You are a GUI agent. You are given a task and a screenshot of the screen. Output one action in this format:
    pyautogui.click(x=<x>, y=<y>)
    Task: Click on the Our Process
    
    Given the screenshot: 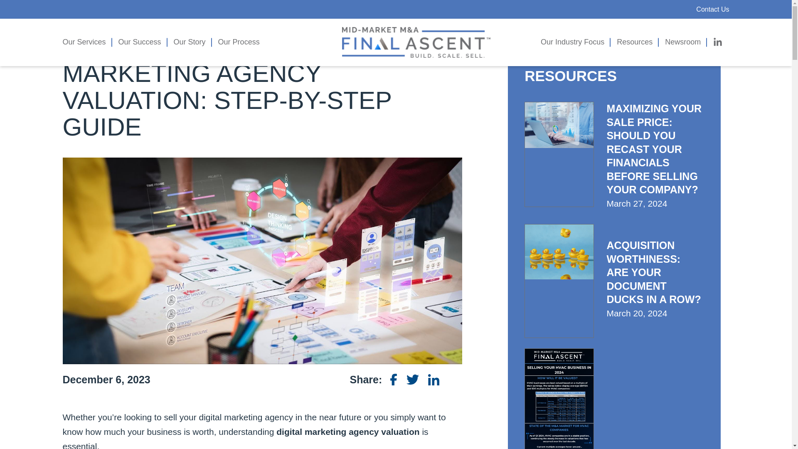 What is the action you would take?
    pyautogui.click(x=236, y=42)
    